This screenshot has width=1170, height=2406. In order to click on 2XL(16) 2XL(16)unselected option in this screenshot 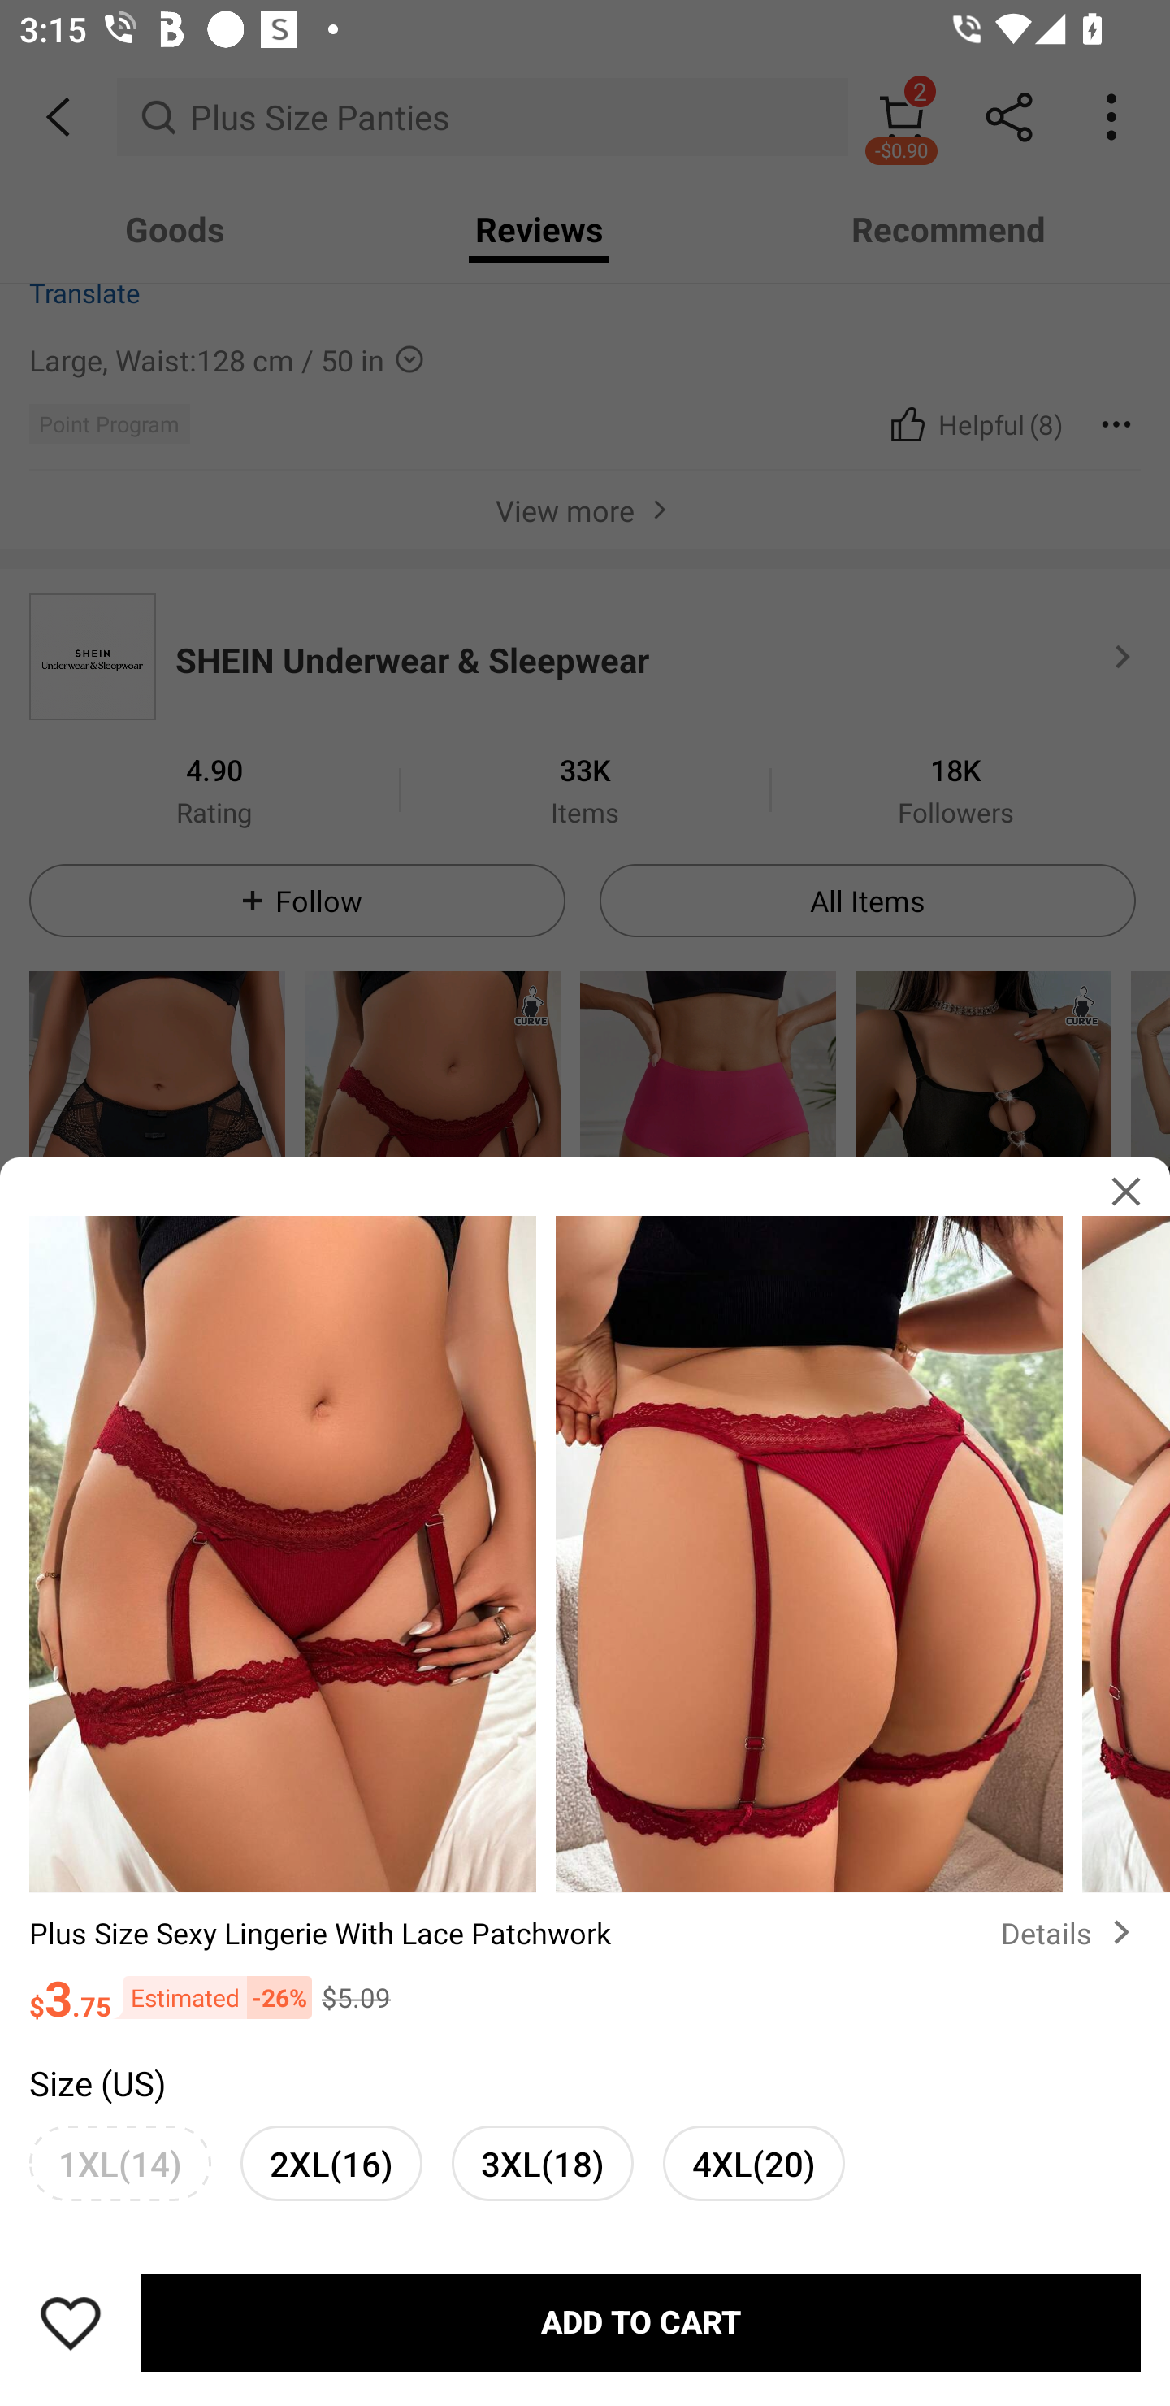, I will do `click(331, 2162)`.